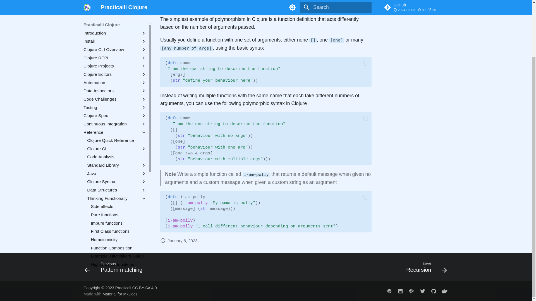 The image size is (536, 301). I want to click on www.linkedin.com, so click(400, 291).